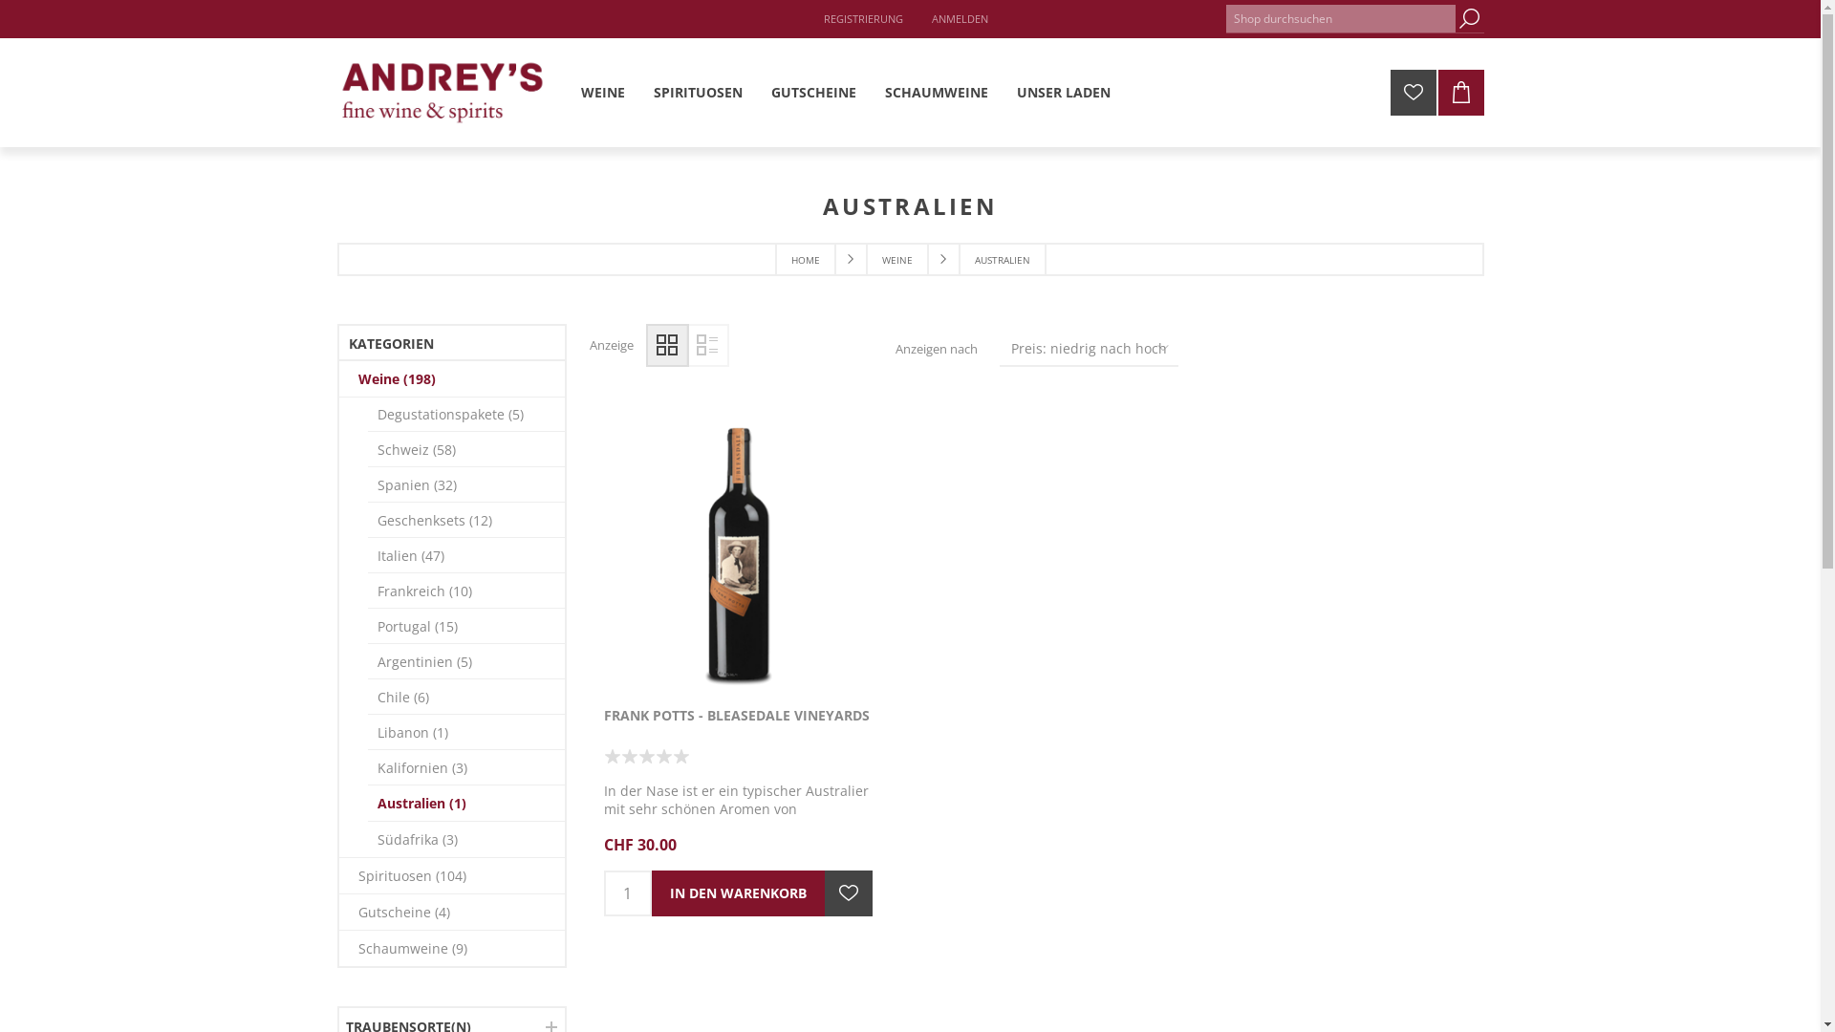 This screenshot has height=1032, width=1835. What do you see at coordinates (465, 768) in the screenshot?
I see `Kalifornien (3)` at bounding box center [465, 768].